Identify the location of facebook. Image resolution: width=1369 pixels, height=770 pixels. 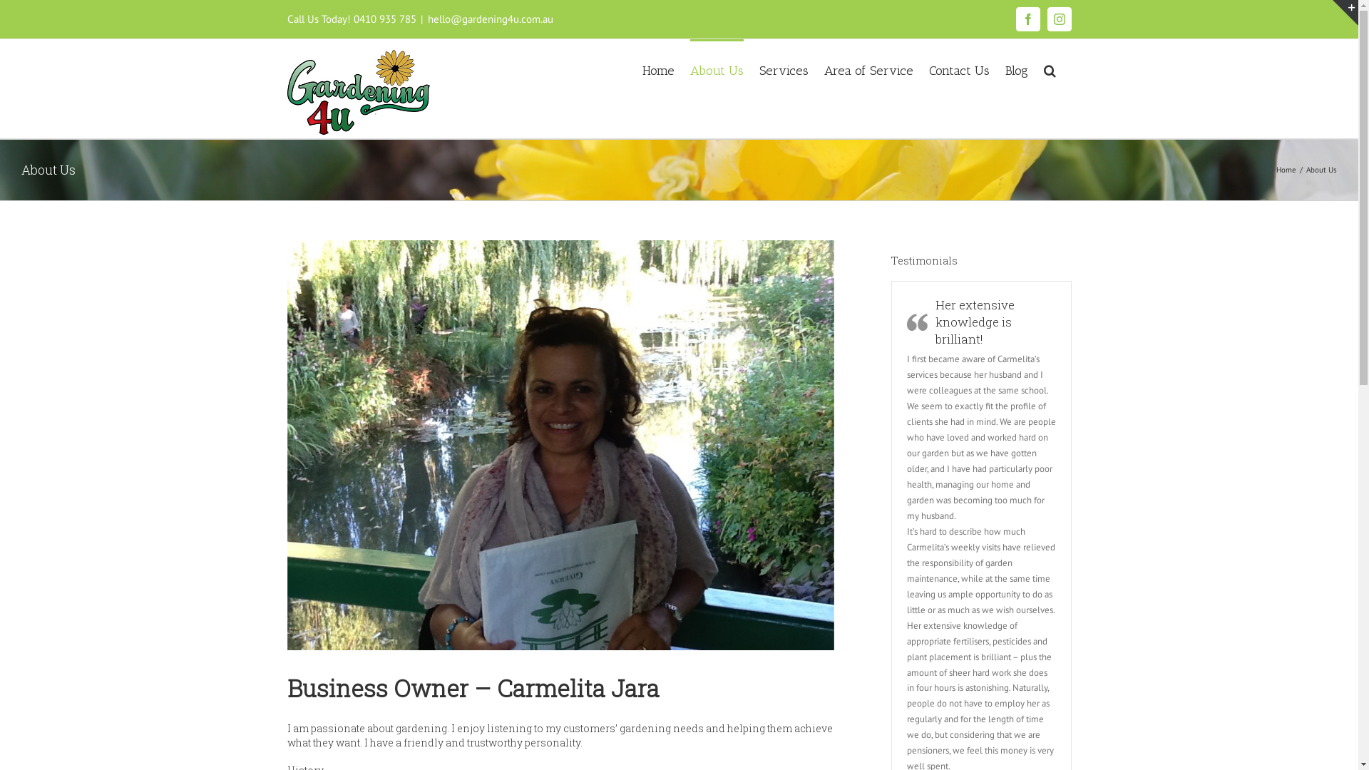
(1027, 19).